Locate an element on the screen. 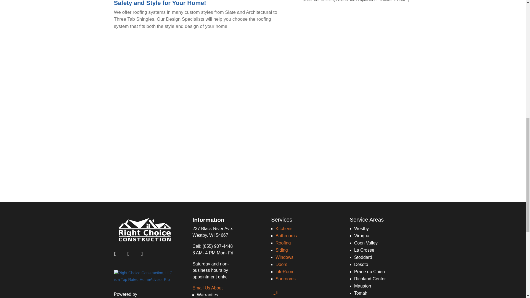  Doors is located at coordinates (281, 264).